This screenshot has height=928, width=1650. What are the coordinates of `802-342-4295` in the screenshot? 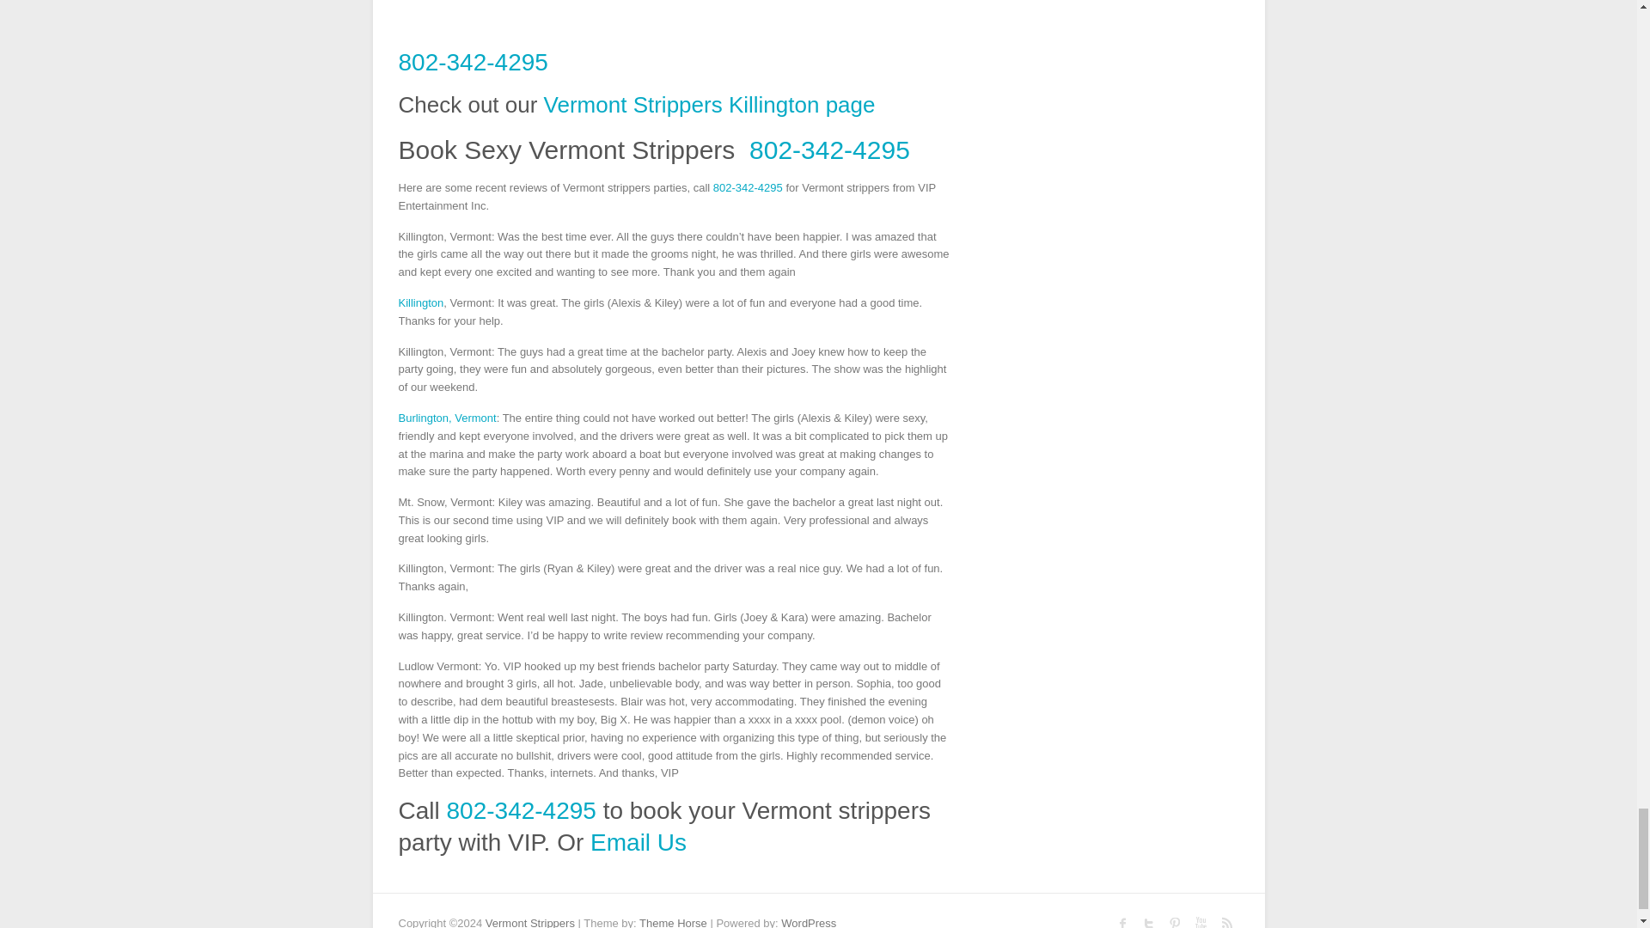 It's located at (473, 62).